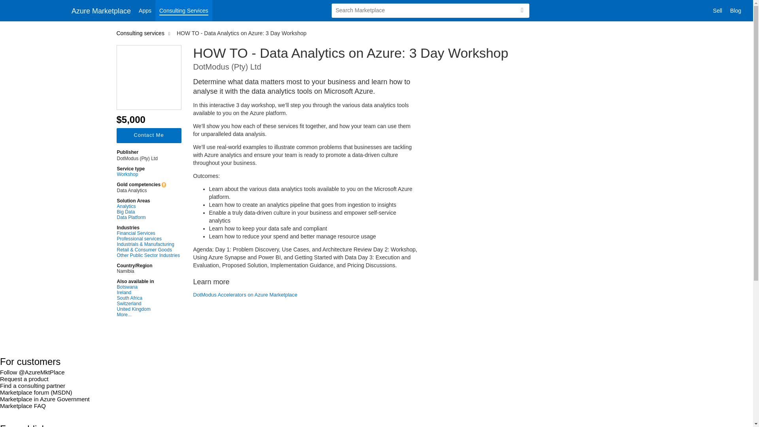 The height and width of the screenshot is (427, 759). I want to click on South Africa, so click(148, 298).